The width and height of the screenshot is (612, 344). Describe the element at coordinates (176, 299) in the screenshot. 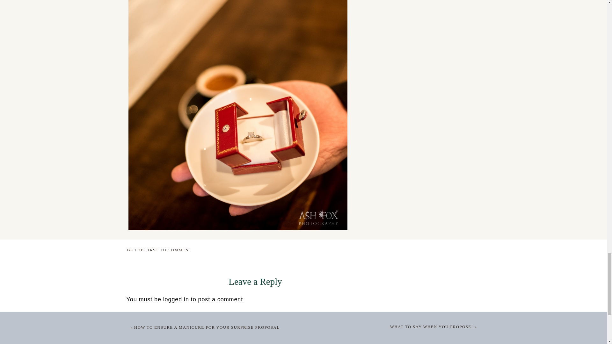

I see `logged in` at that location.